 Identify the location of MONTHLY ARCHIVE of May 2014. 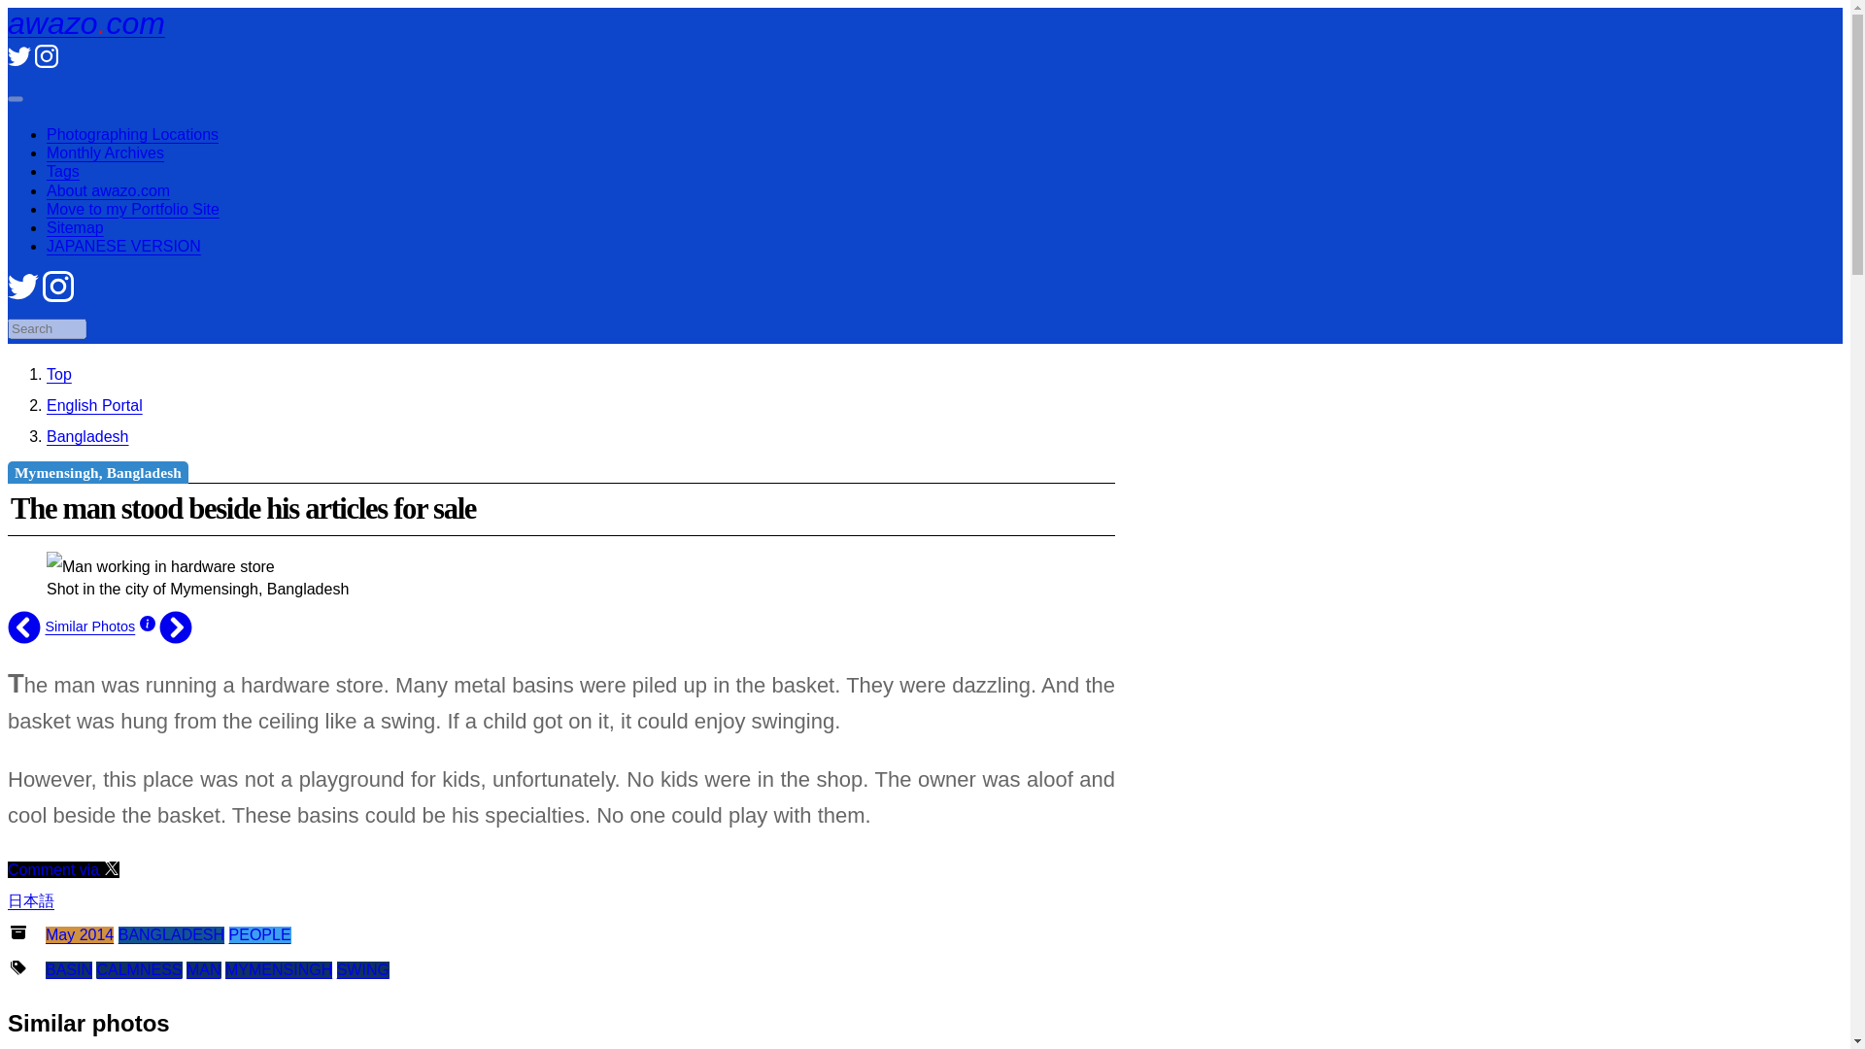
(80, 934).